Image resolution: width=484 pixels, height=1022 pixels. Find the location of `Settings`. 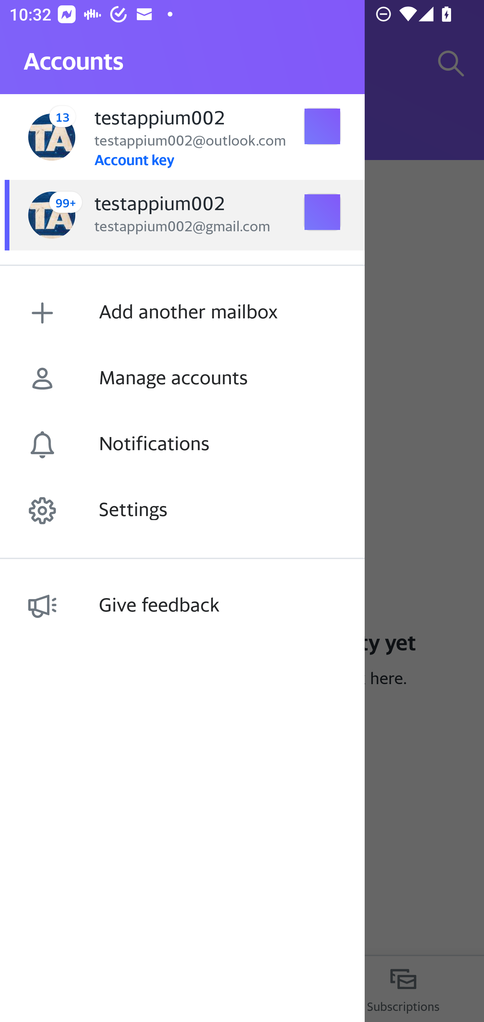

Settings is located at coordinates (182, 510).